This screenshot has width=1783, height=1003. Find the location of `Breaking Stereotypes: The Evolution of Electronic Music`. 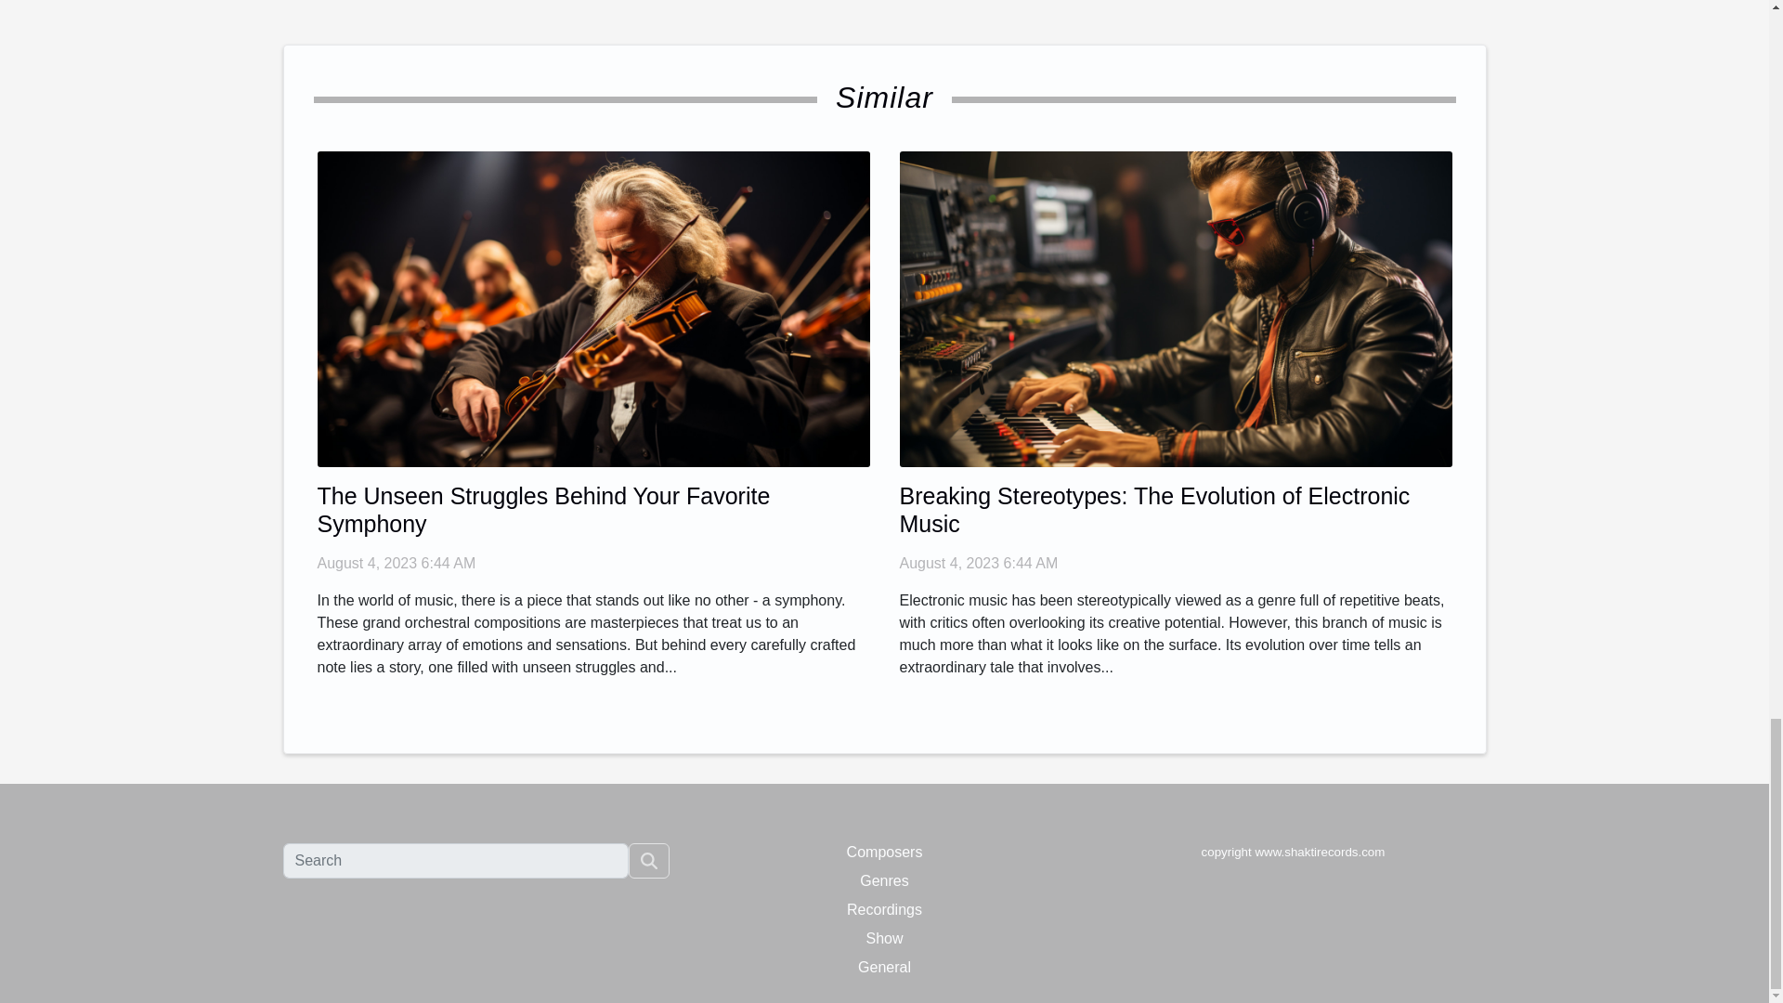

Breaking Stereotypes: The Evolution of Electronic Music is located at coordinates (1174, 307).